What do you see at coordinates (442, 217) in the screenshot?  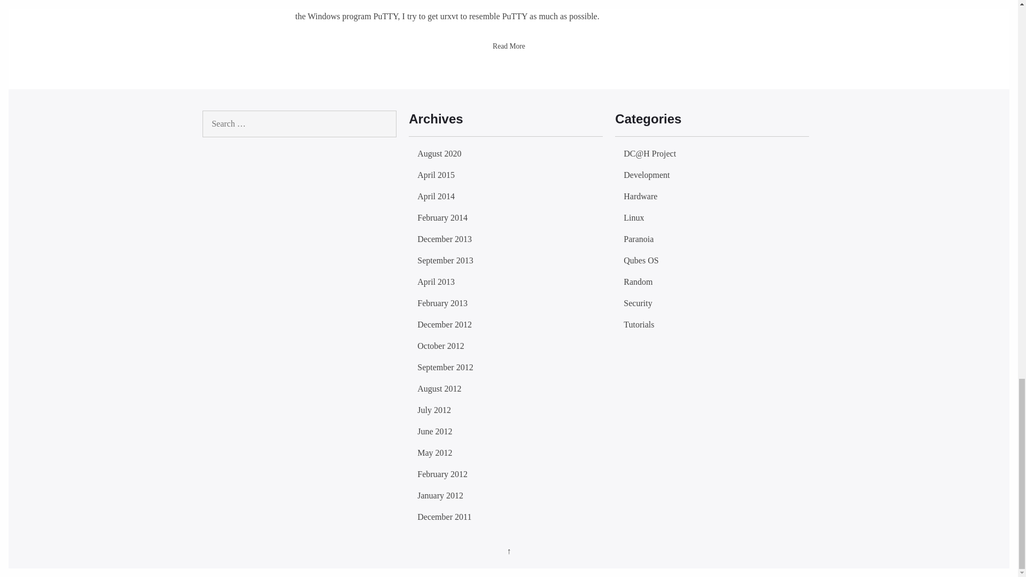 I see `February 2014` at bounding box center [442, 217].